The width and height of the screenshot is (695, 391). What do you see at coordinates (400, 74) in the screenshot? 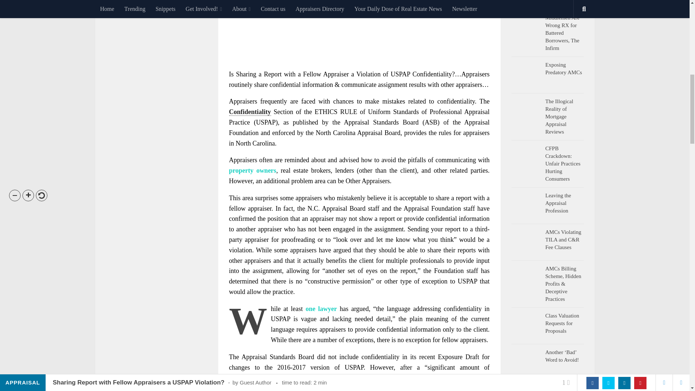
I see `USPAP` at bounding box center [400, 74].